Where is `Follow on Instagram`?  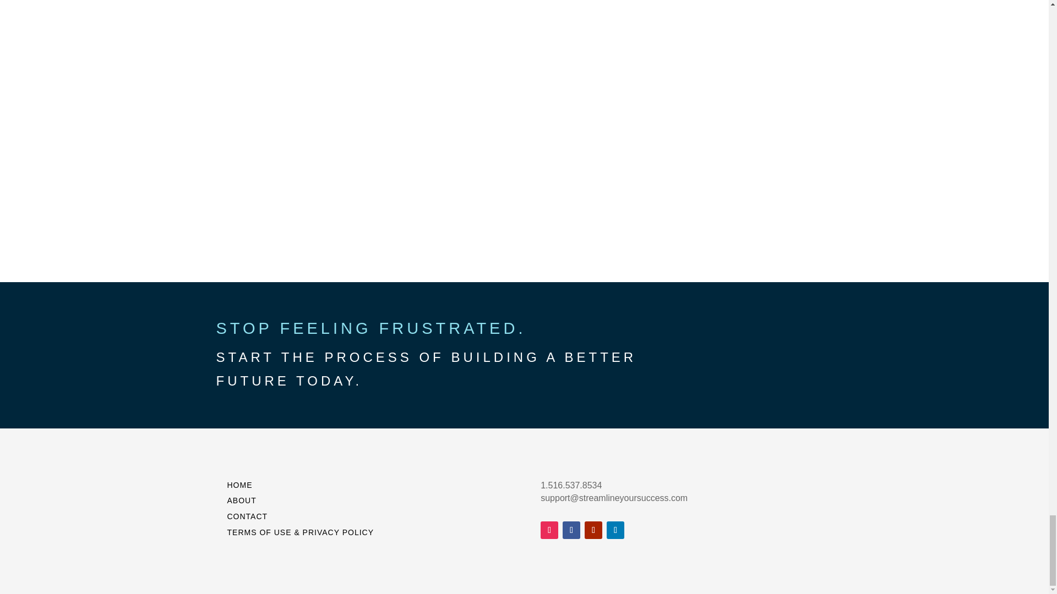
Follow on Instagram is located at coordinates (549, 530).